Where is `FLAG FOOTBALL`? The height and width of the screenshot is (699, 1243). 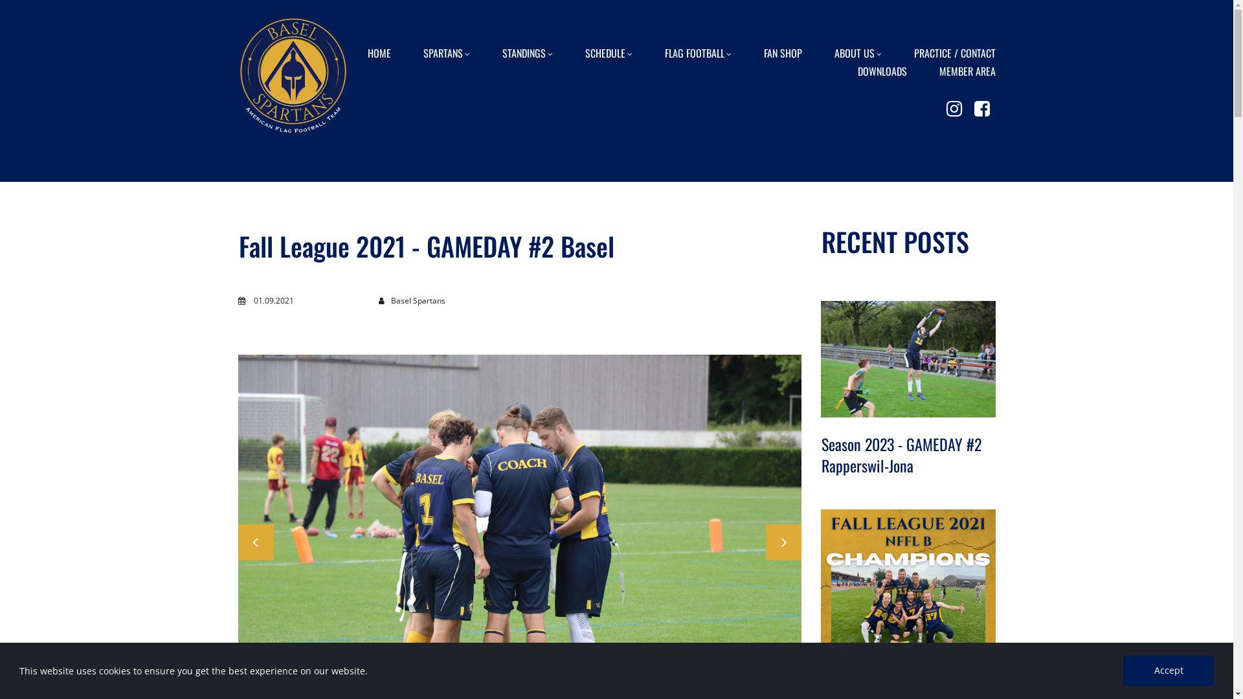
FLAG FOOTBALL is located at coordinates (698, 51).